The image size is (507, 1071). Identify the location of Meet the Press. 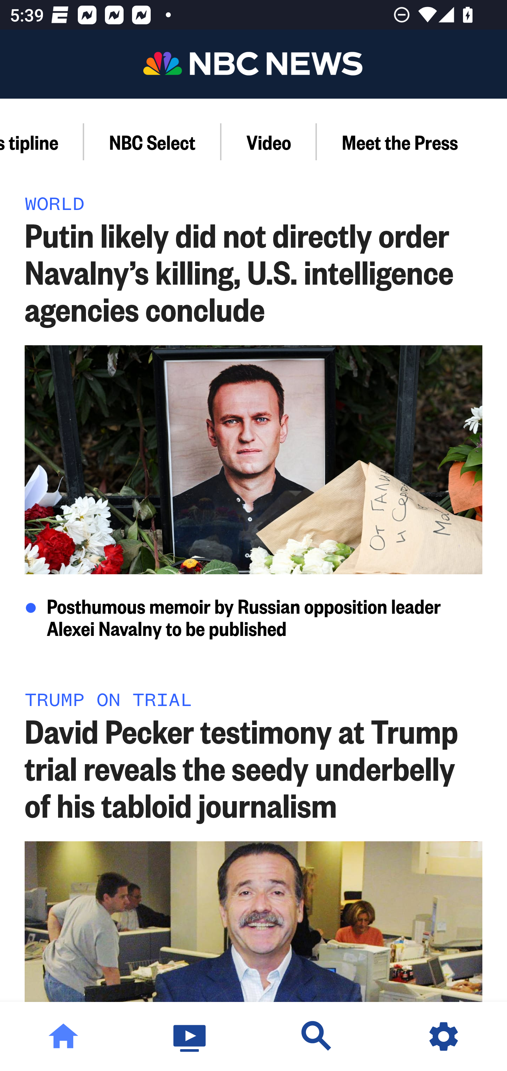
(399, 142).